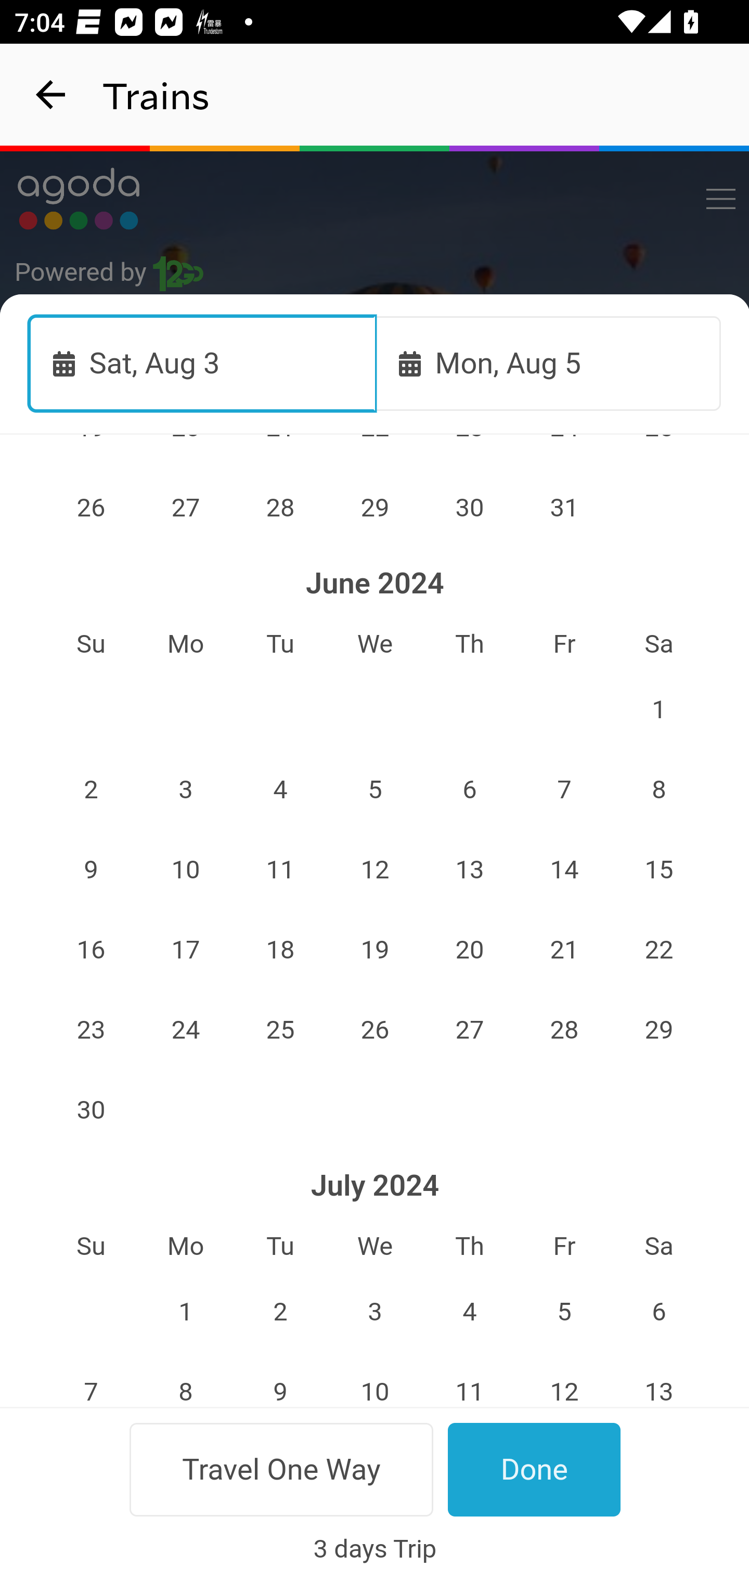 The height and width of the screenshot is (1581, 749). I want to click on Leeds Swap trip points, so click(376, 581).